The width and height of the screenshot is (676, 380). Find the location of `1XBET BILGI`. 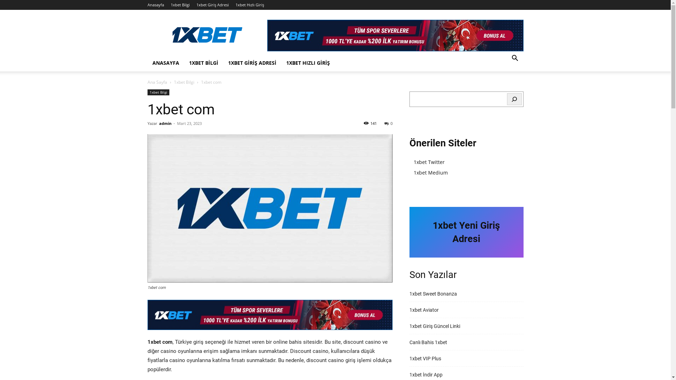

1XBET BILGI is located at coordinates (204, 63).